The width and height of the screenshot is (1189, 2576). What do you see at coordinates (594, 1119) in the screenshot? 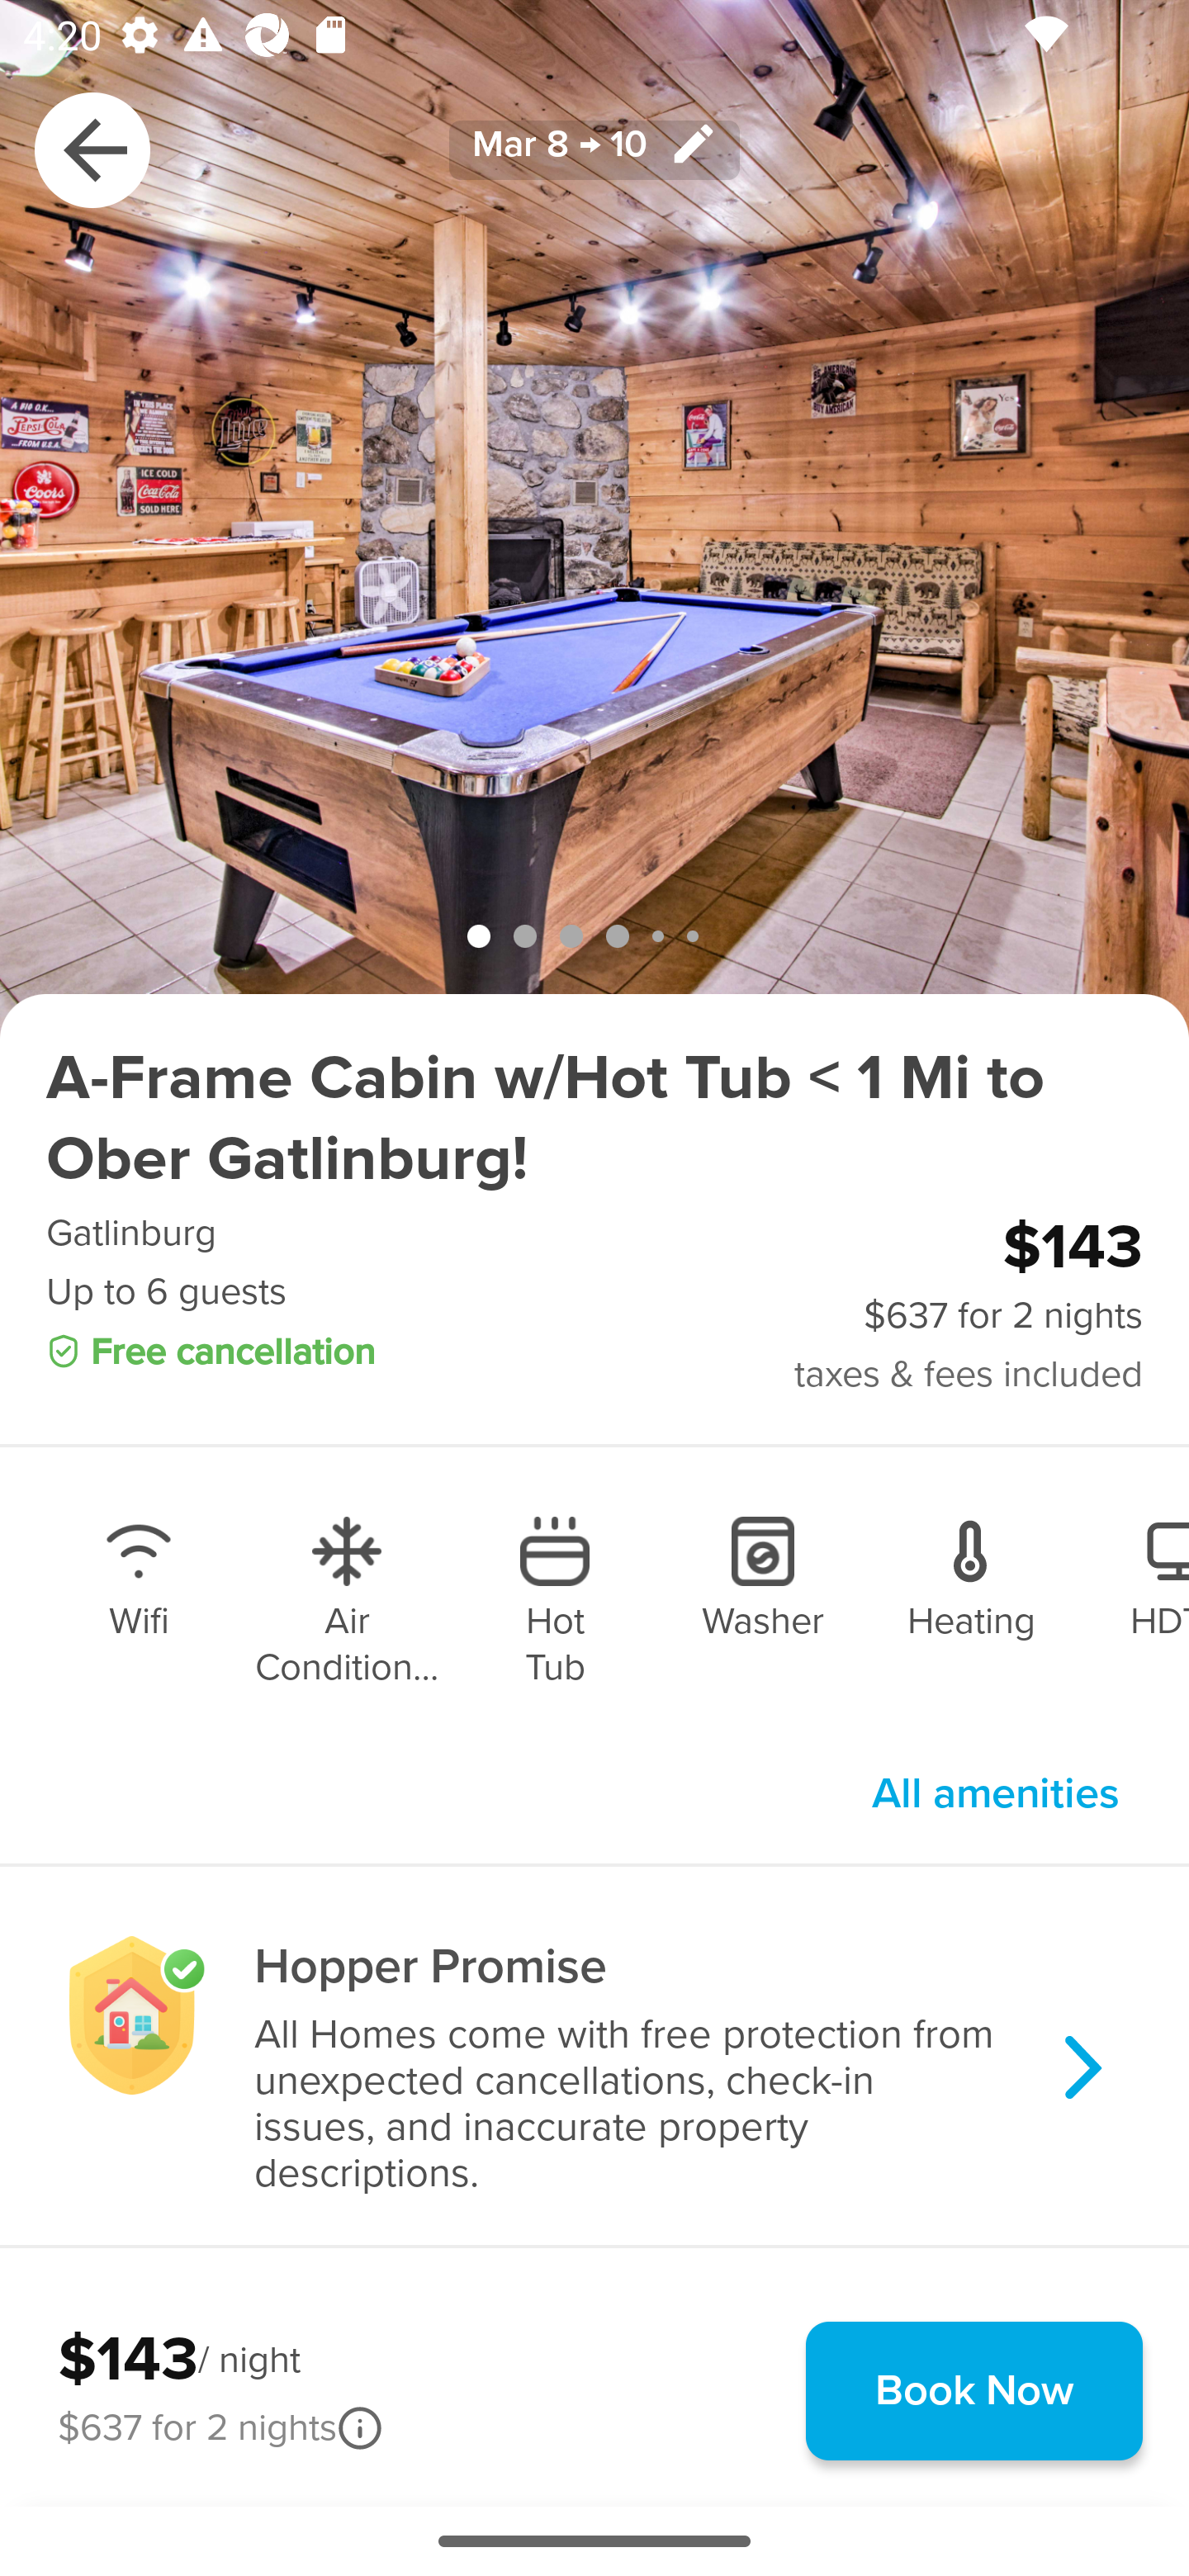
I see `A-Frame Cabin w/Hot Tub < 1 Mi to Ober Gatlinburg!` at bounding box center [594, 1119].